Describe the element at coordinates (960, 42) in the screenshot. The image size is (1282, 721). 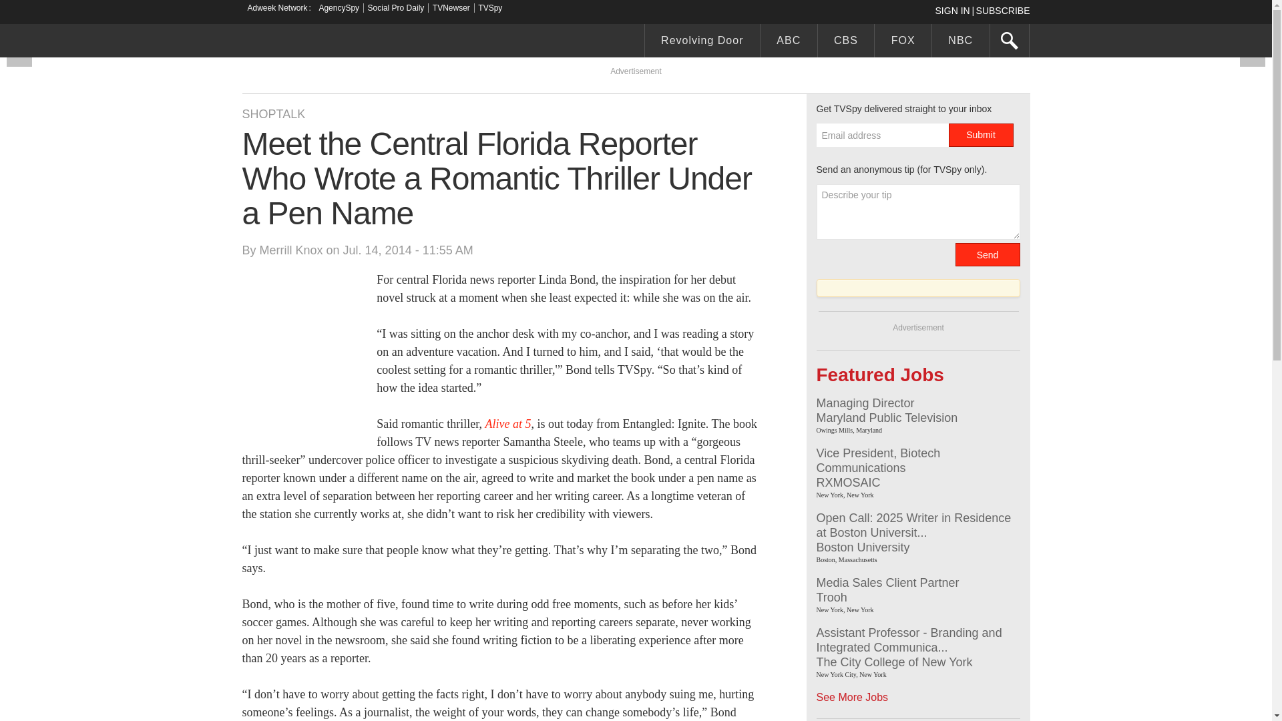
I see `NBC` at that location.